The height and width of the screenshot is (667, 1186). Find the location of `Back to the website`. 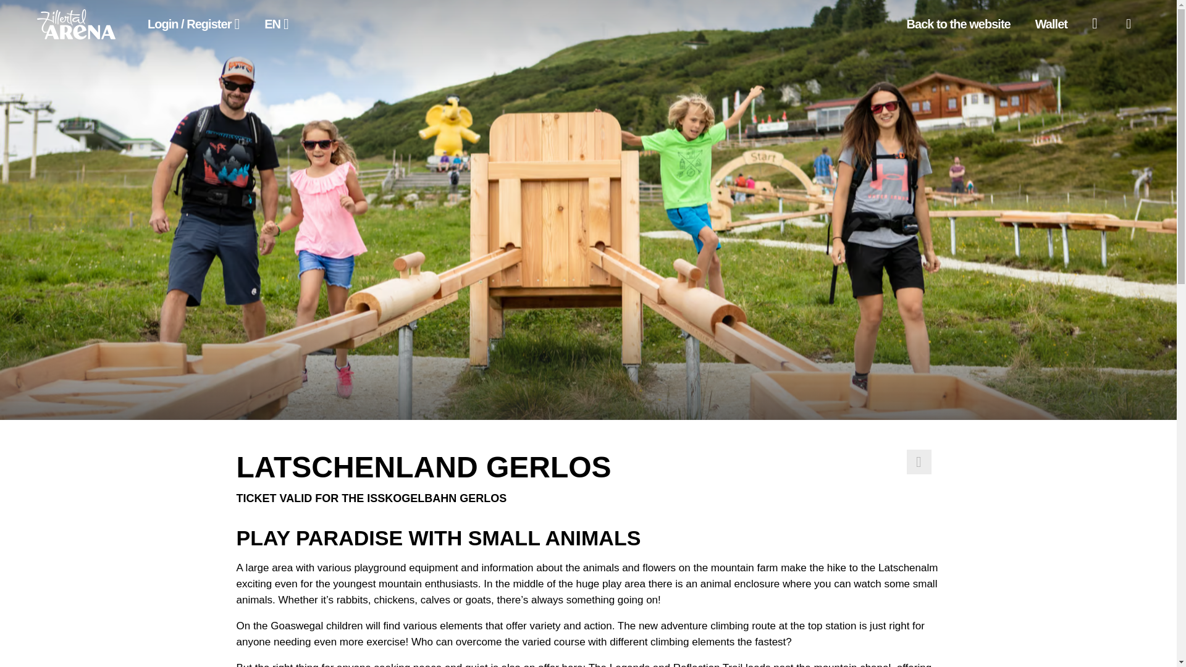

Back to the website is located at coordinates (958, 24).